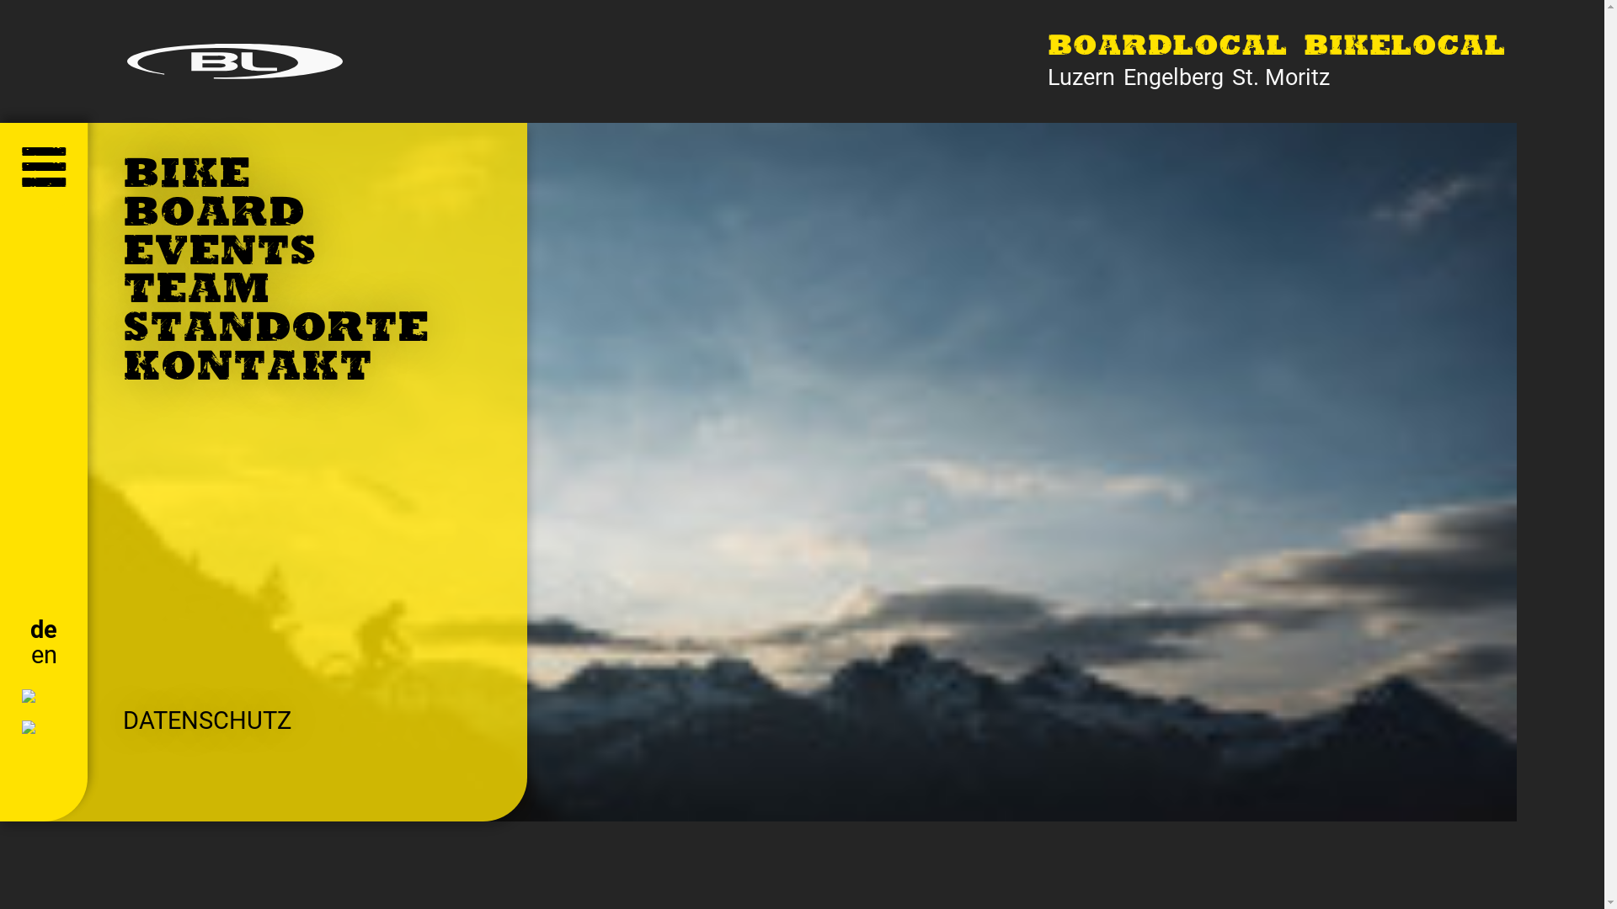 This screenshot has height=909, width=1617. Describe the element at coordinates (187, 177) in the screenshot. I see `BIKE` at that location.